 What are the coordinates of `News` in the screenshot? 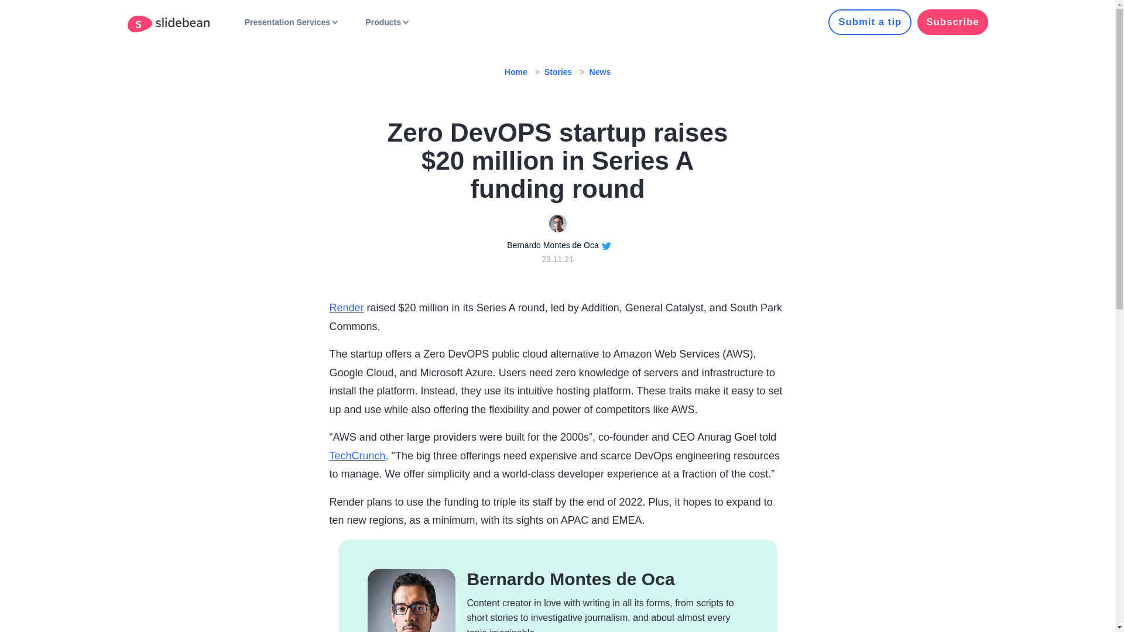 It's located at (600, 71).